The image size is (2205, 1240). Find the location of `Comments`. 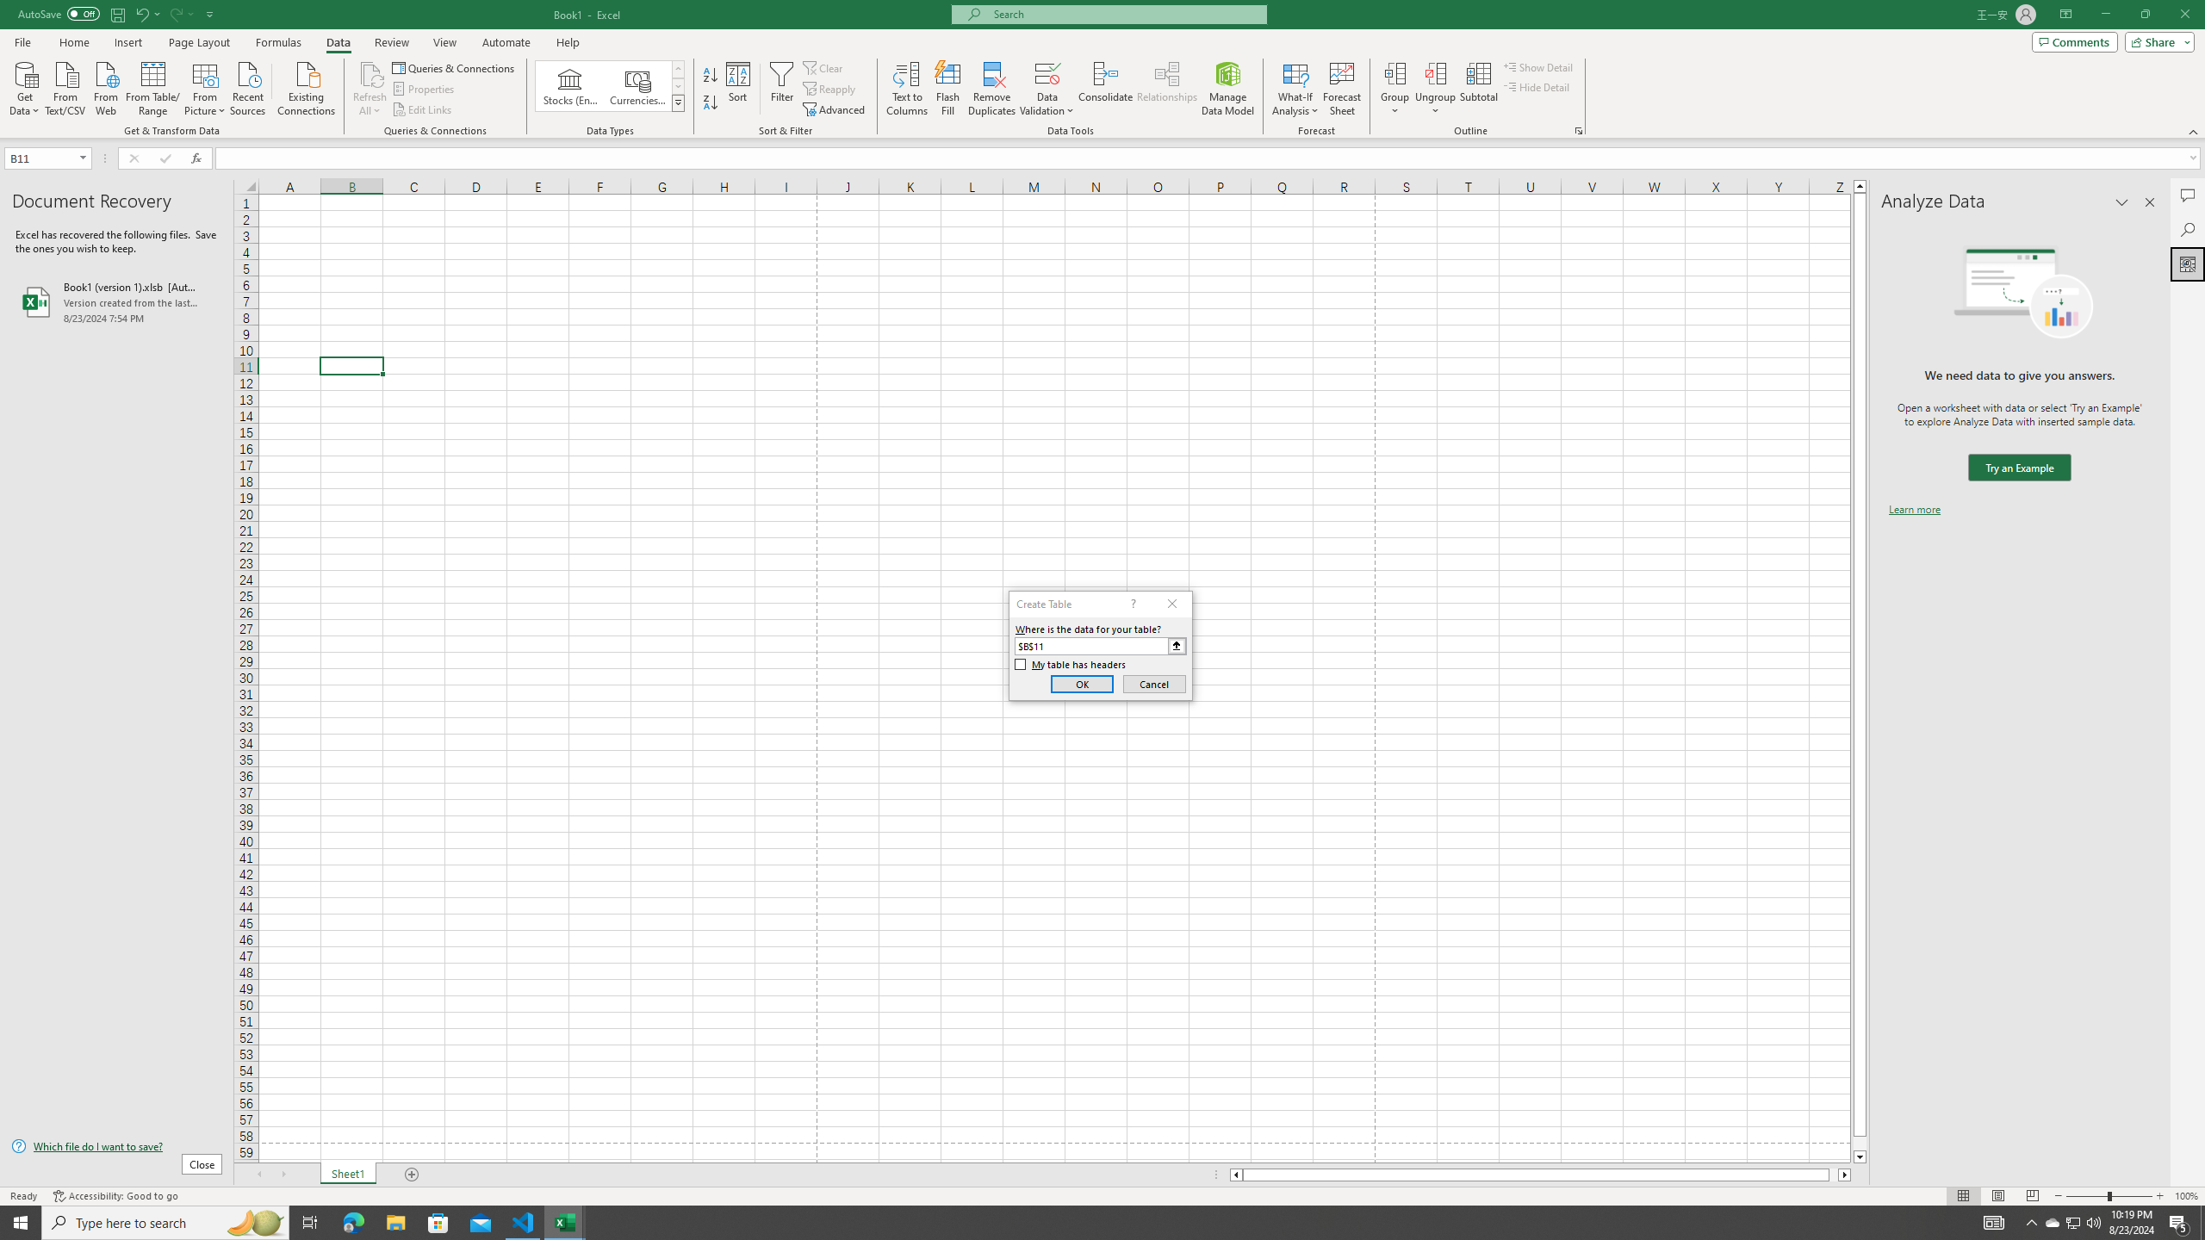

Comments is located at coordinates (2074, 41).